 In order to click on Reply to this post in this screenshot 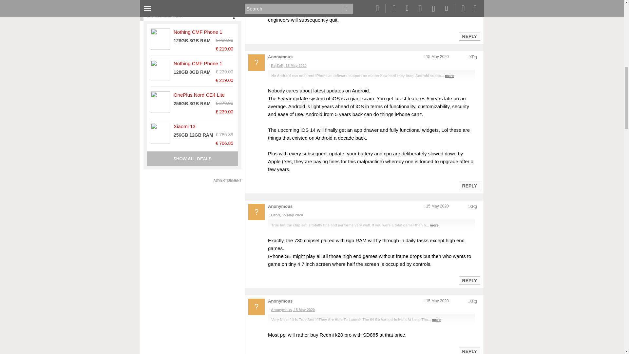, I will do `click(469, 281)`.